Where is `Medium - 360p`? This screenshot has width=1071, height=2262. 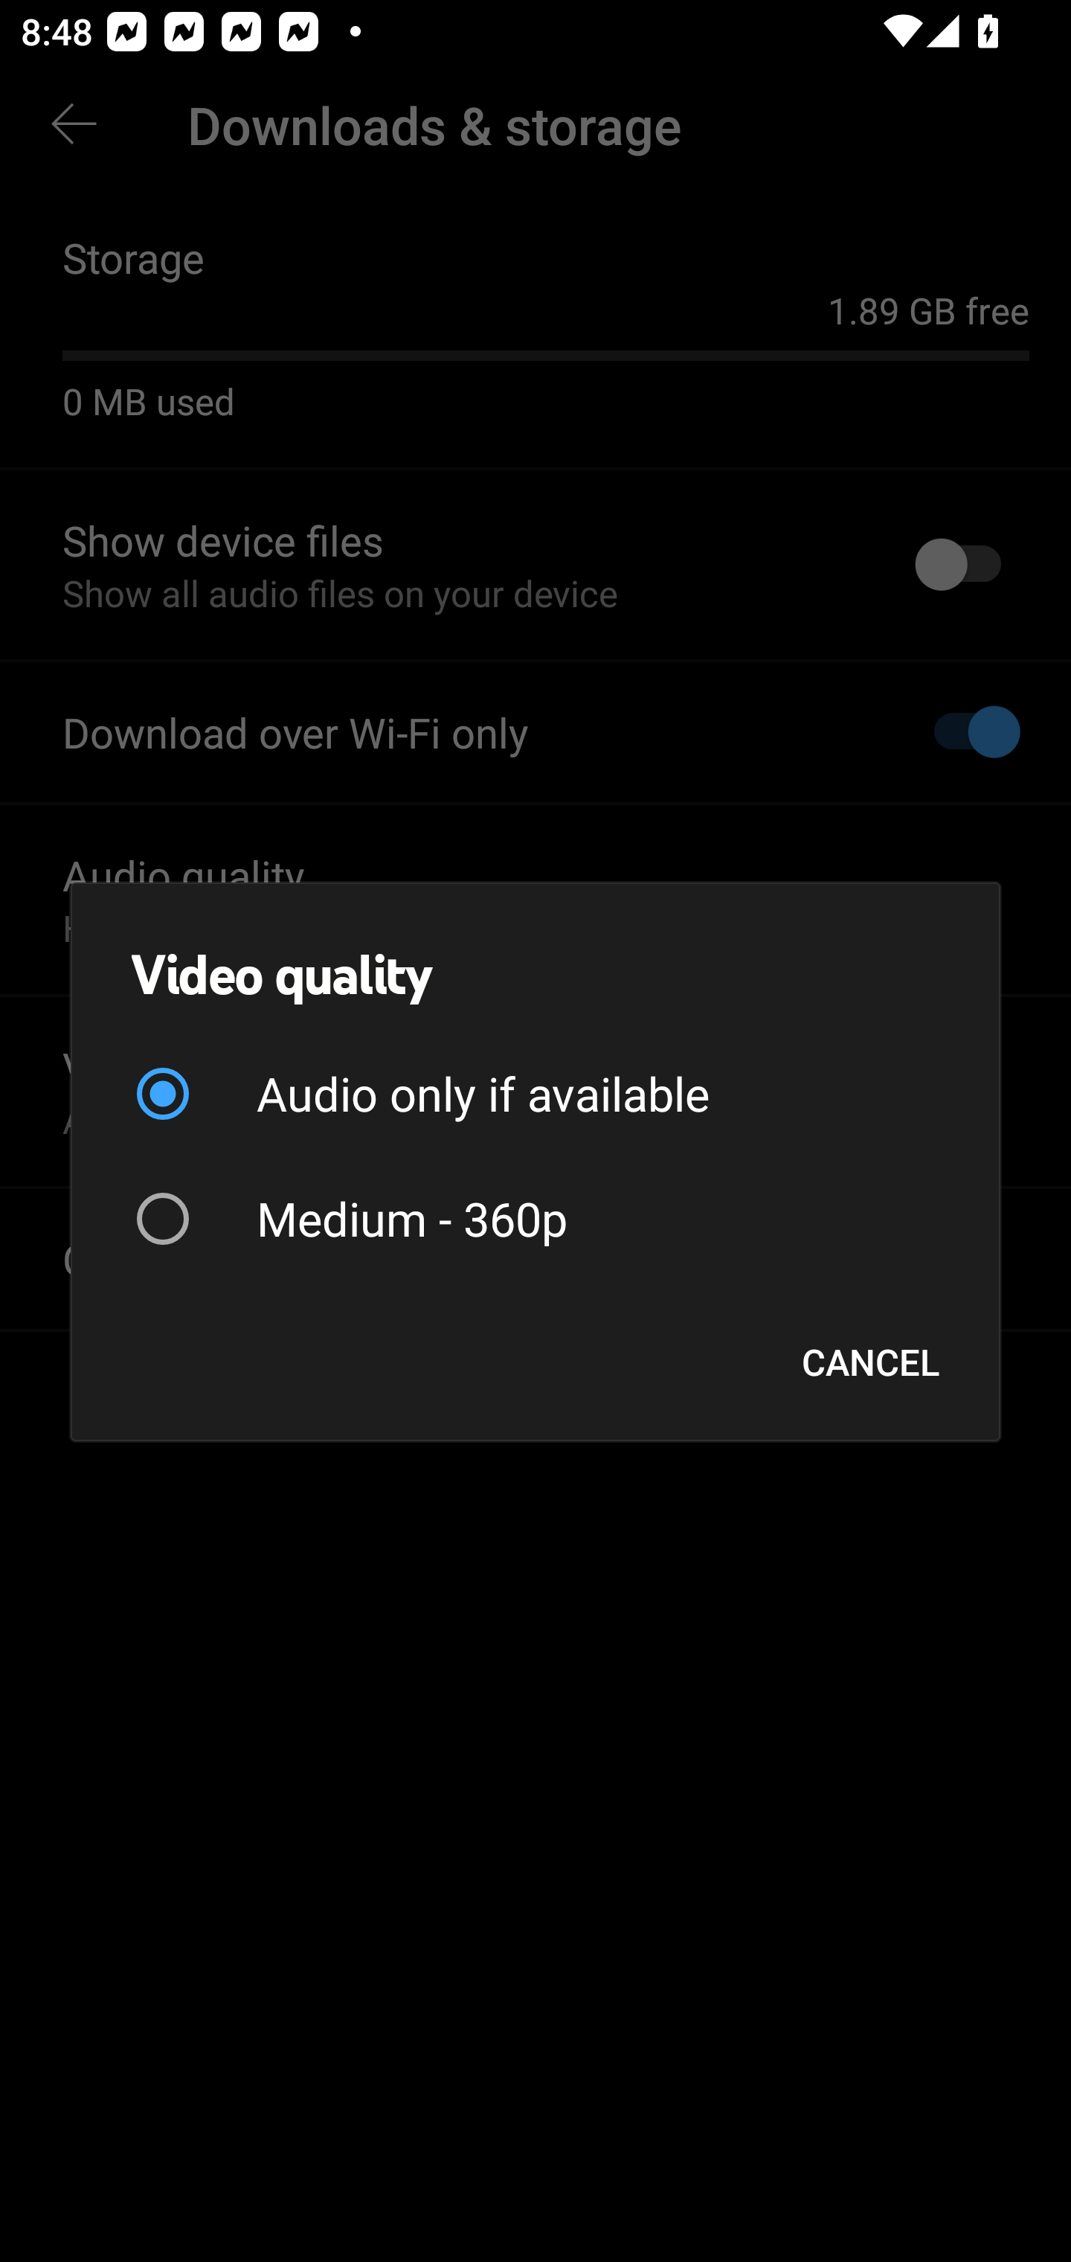
Medium - 360p is located at coordinates (535, 1217).